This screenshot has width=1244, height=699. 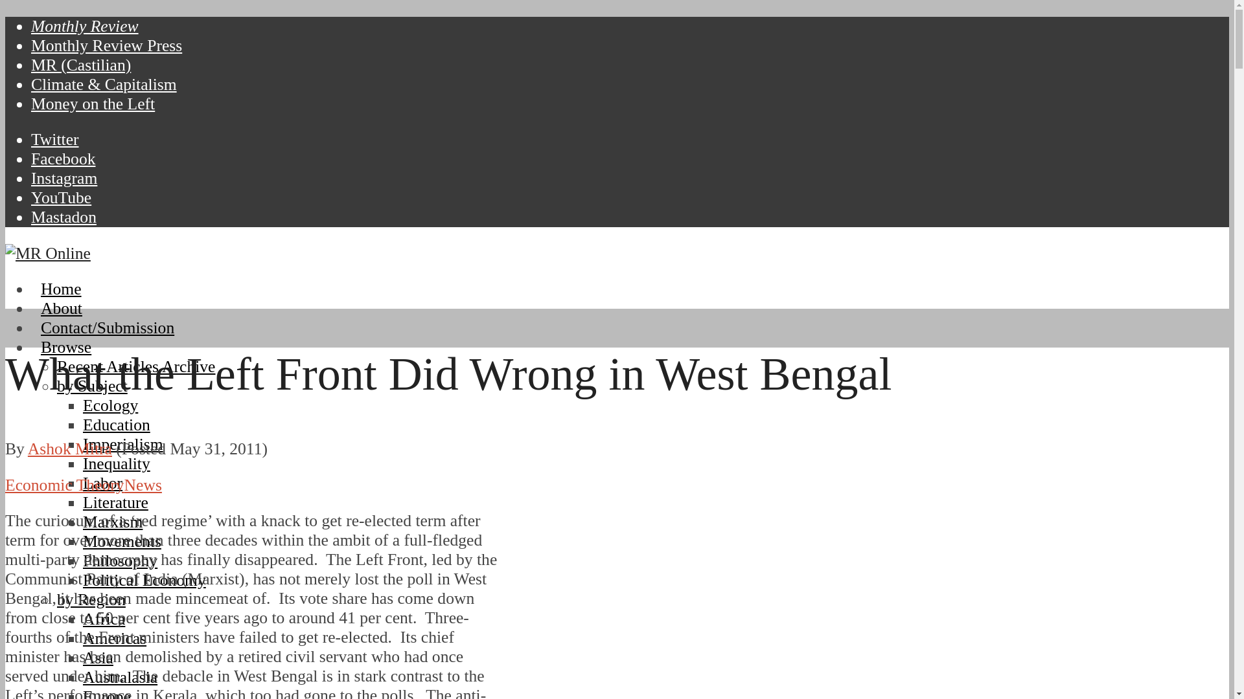 I want to click on Money on the Left, so click(x=93, y=104).